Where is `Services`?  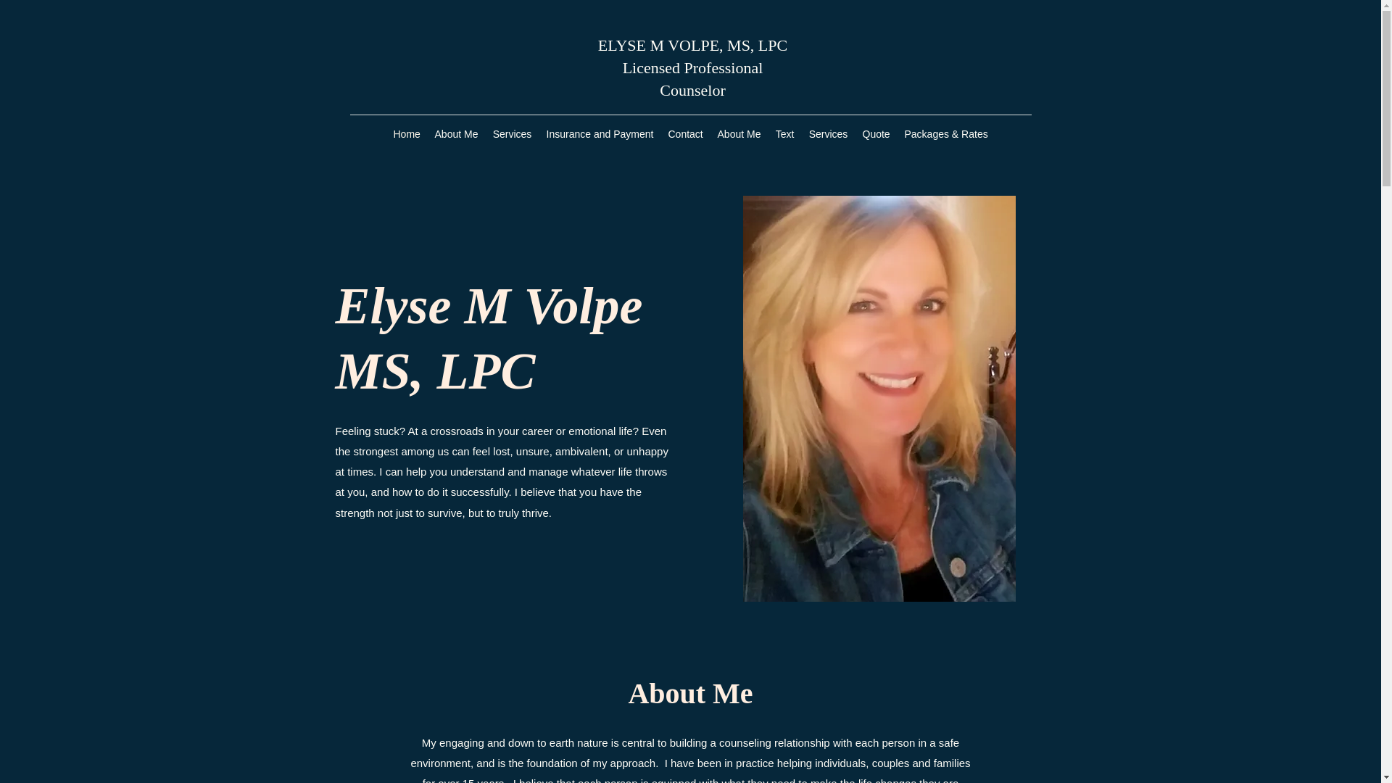 Services is located at coordinates (828, 133).